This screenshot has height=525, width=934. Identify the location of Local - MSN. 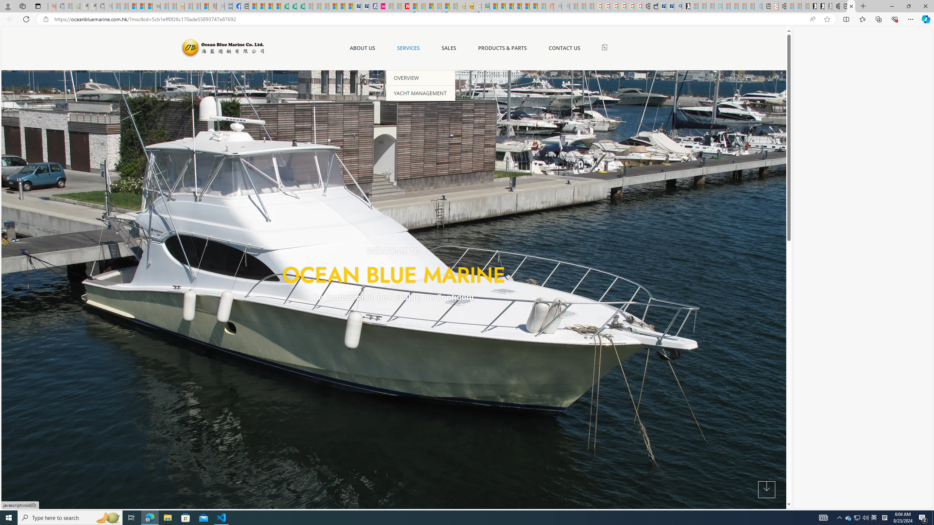
(204, 6).